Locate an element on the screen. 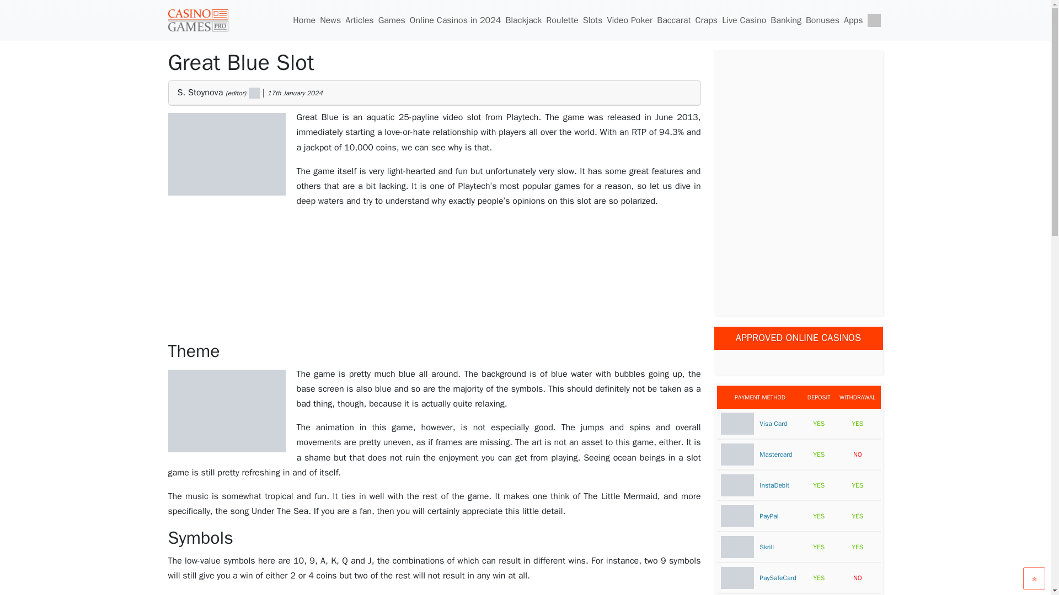 This screenshot has width=1059, height=595. Games is located at coordinates (392, 20).